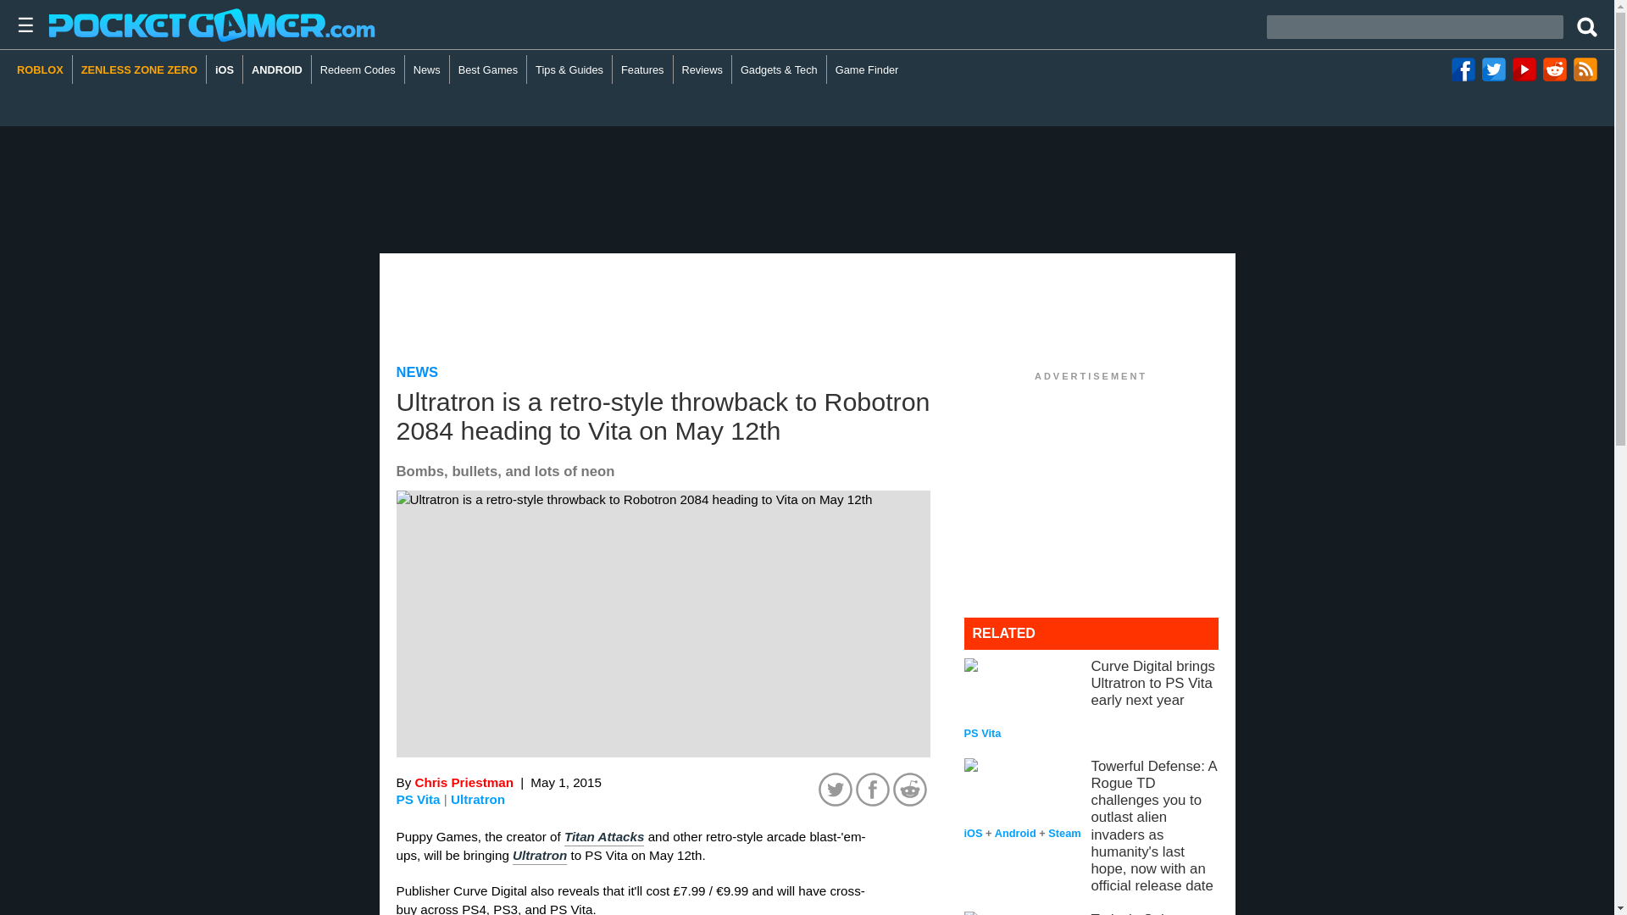  I want to click on Game Finder, so click(867, 69).